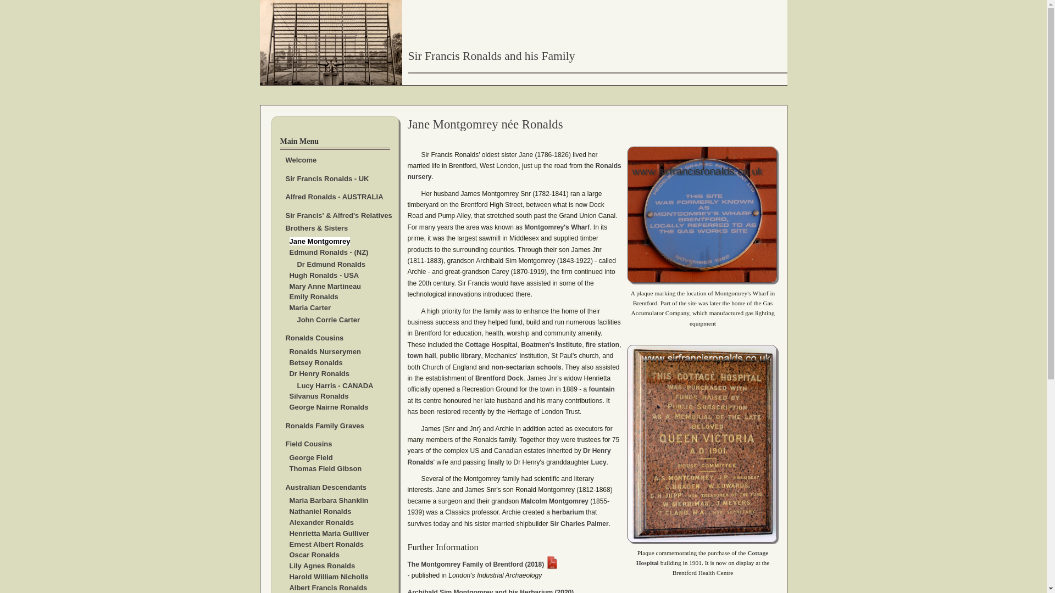  Describe the element at coordinates (327, 320) in the screenshot. I see `John Corrie Carter` at that location.